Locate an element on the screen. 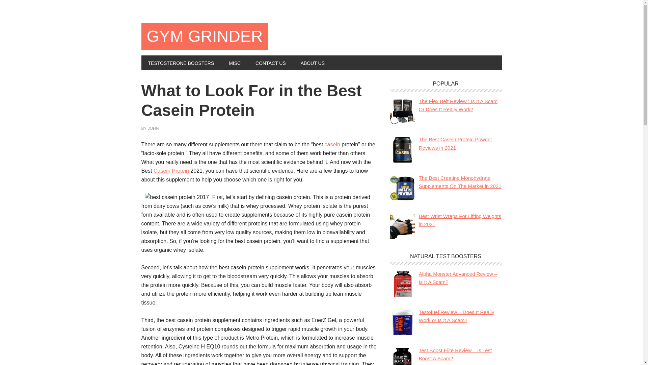  JOHN is located at coordinates (153, 128).